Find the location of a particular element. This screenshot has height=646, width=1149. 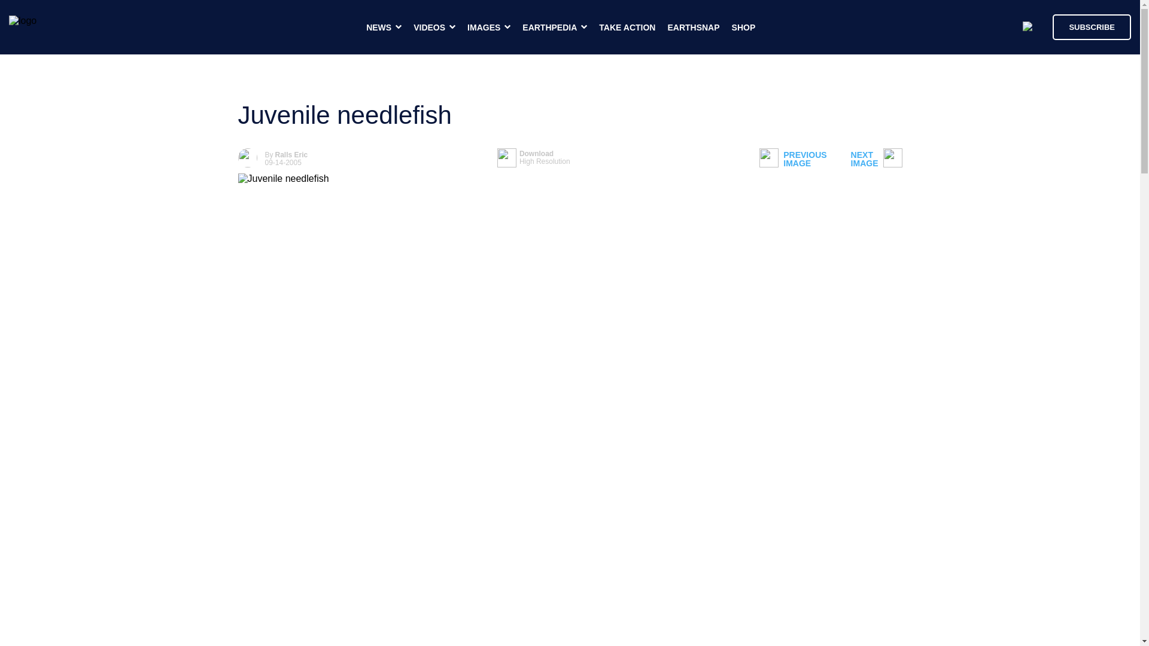

TAKE ACTION is located at coordinates (291, 154).